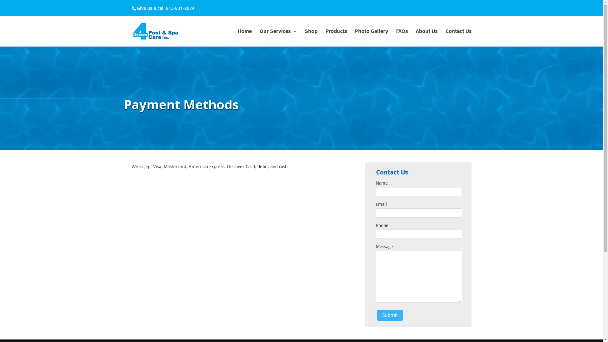  I want to click on Submit, so click(390, 315).